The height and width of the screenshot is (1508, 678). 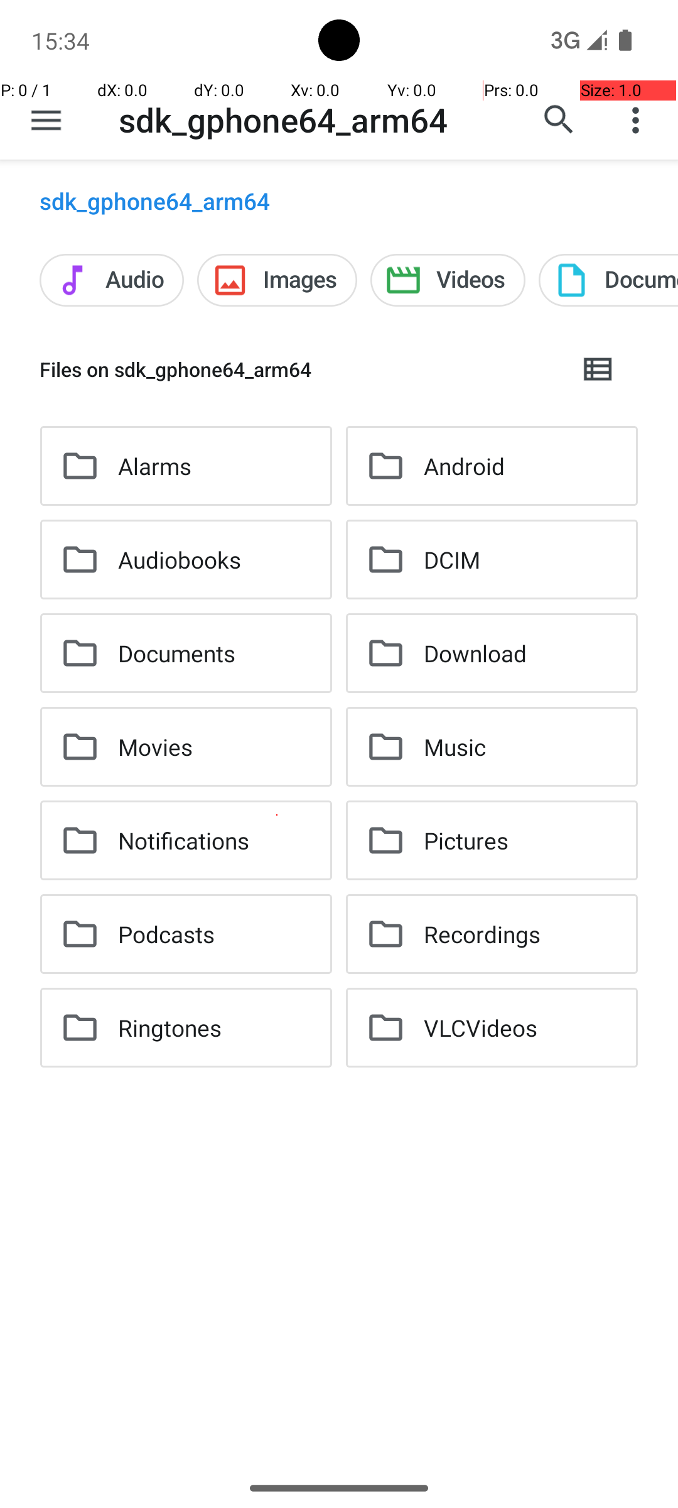 What do you see at coordinates (299, 369) in the screenshot?
I see `Files on sdk_gphone64_arm64` at bounding box center [299, 369].